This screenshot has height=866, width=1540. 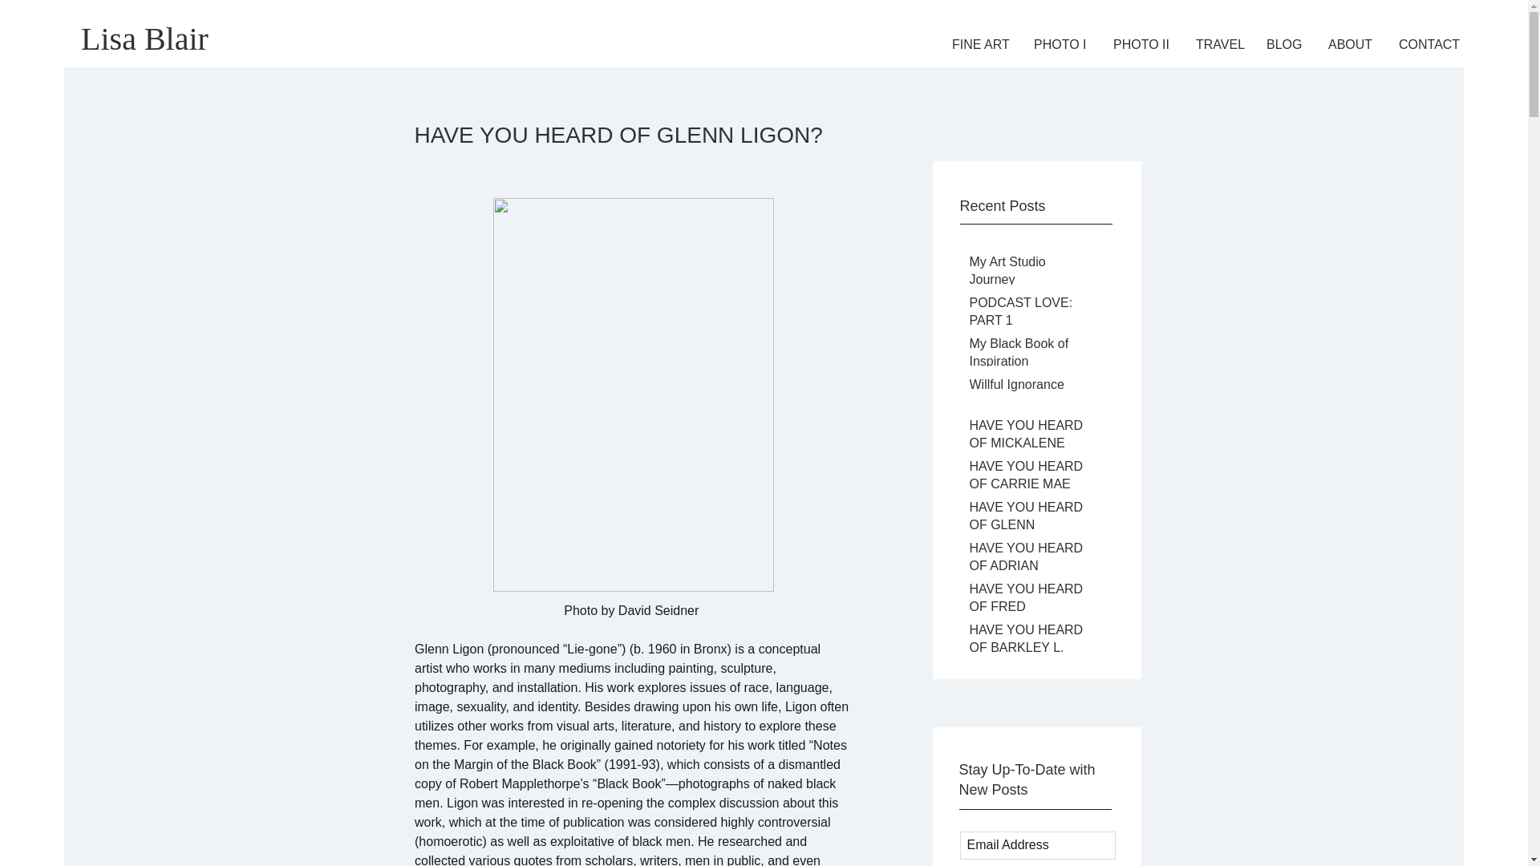 What do you see at coordinates (1352, 45) in the screenshot?
I see `ABOUT` at bounding box center [1352, 45].